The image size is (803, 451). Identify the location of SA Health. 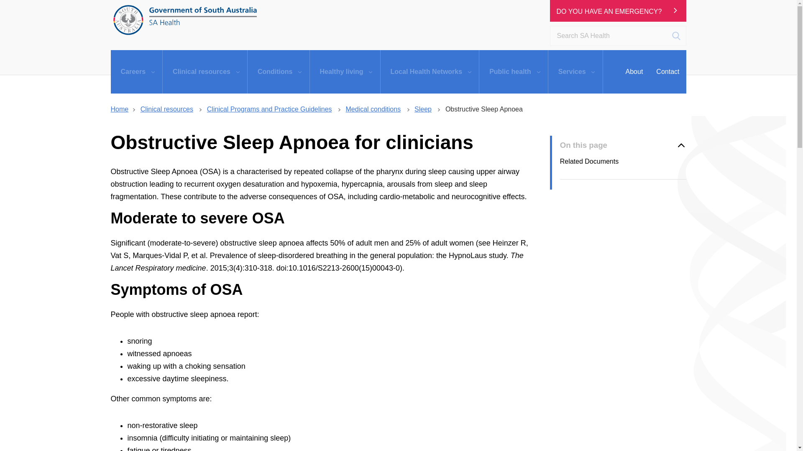
(185, 20).